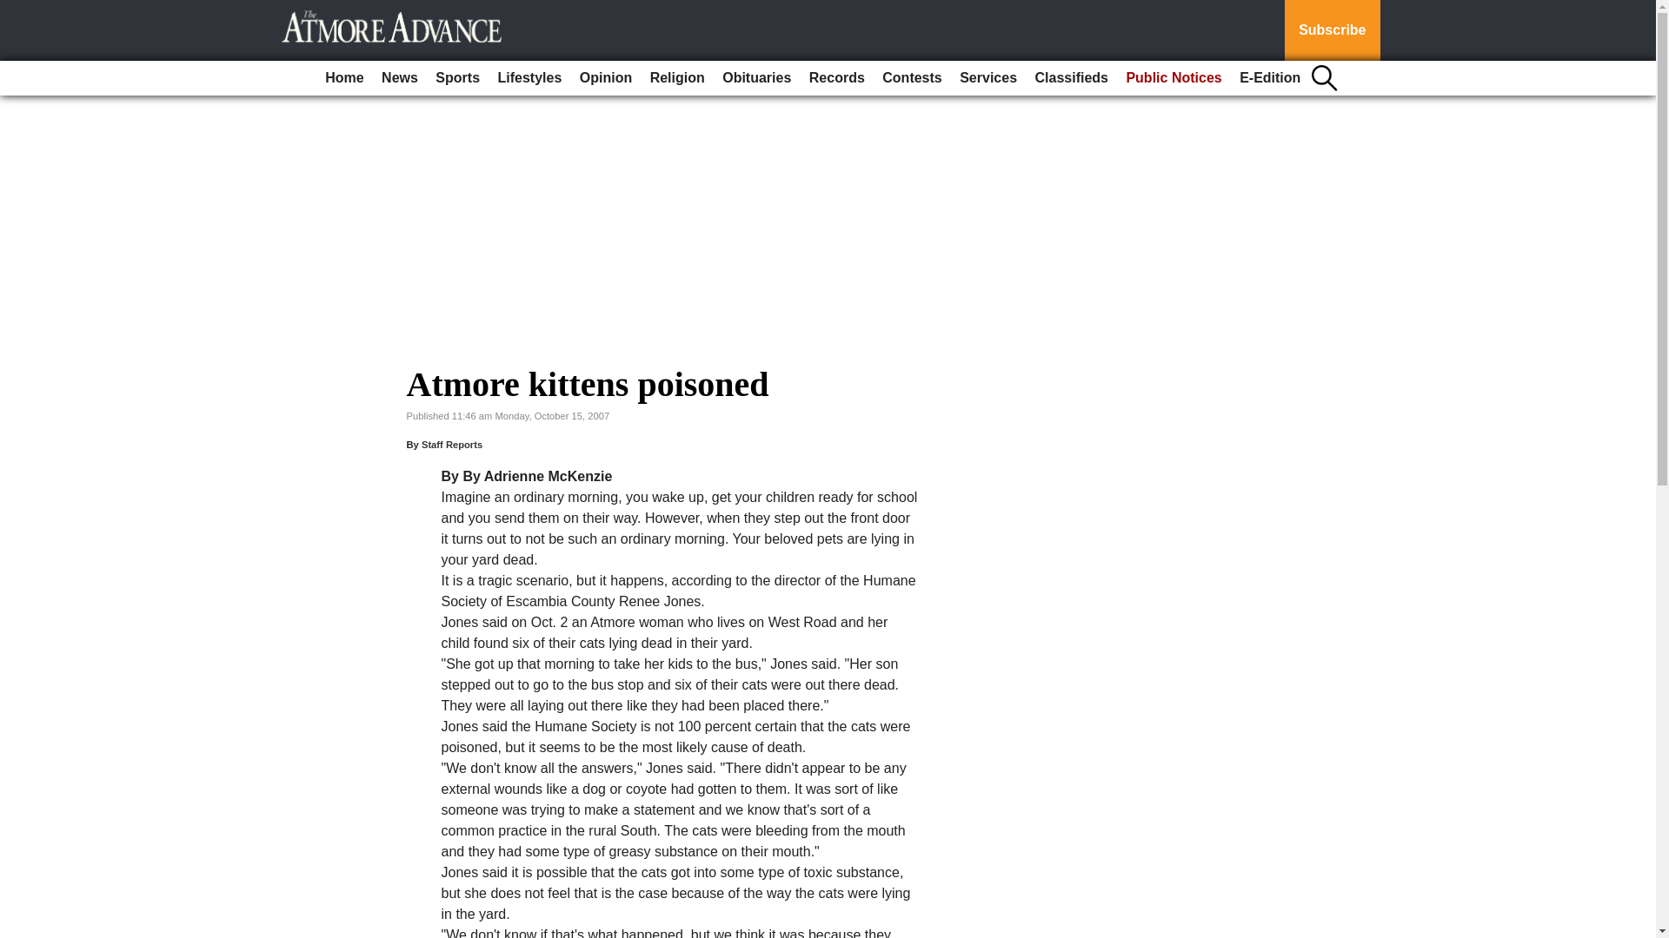 This screenshot has height=938, width=1669. Describe the element at coordinates (911, 78) in the screenshot. I see `Contests` at that location.